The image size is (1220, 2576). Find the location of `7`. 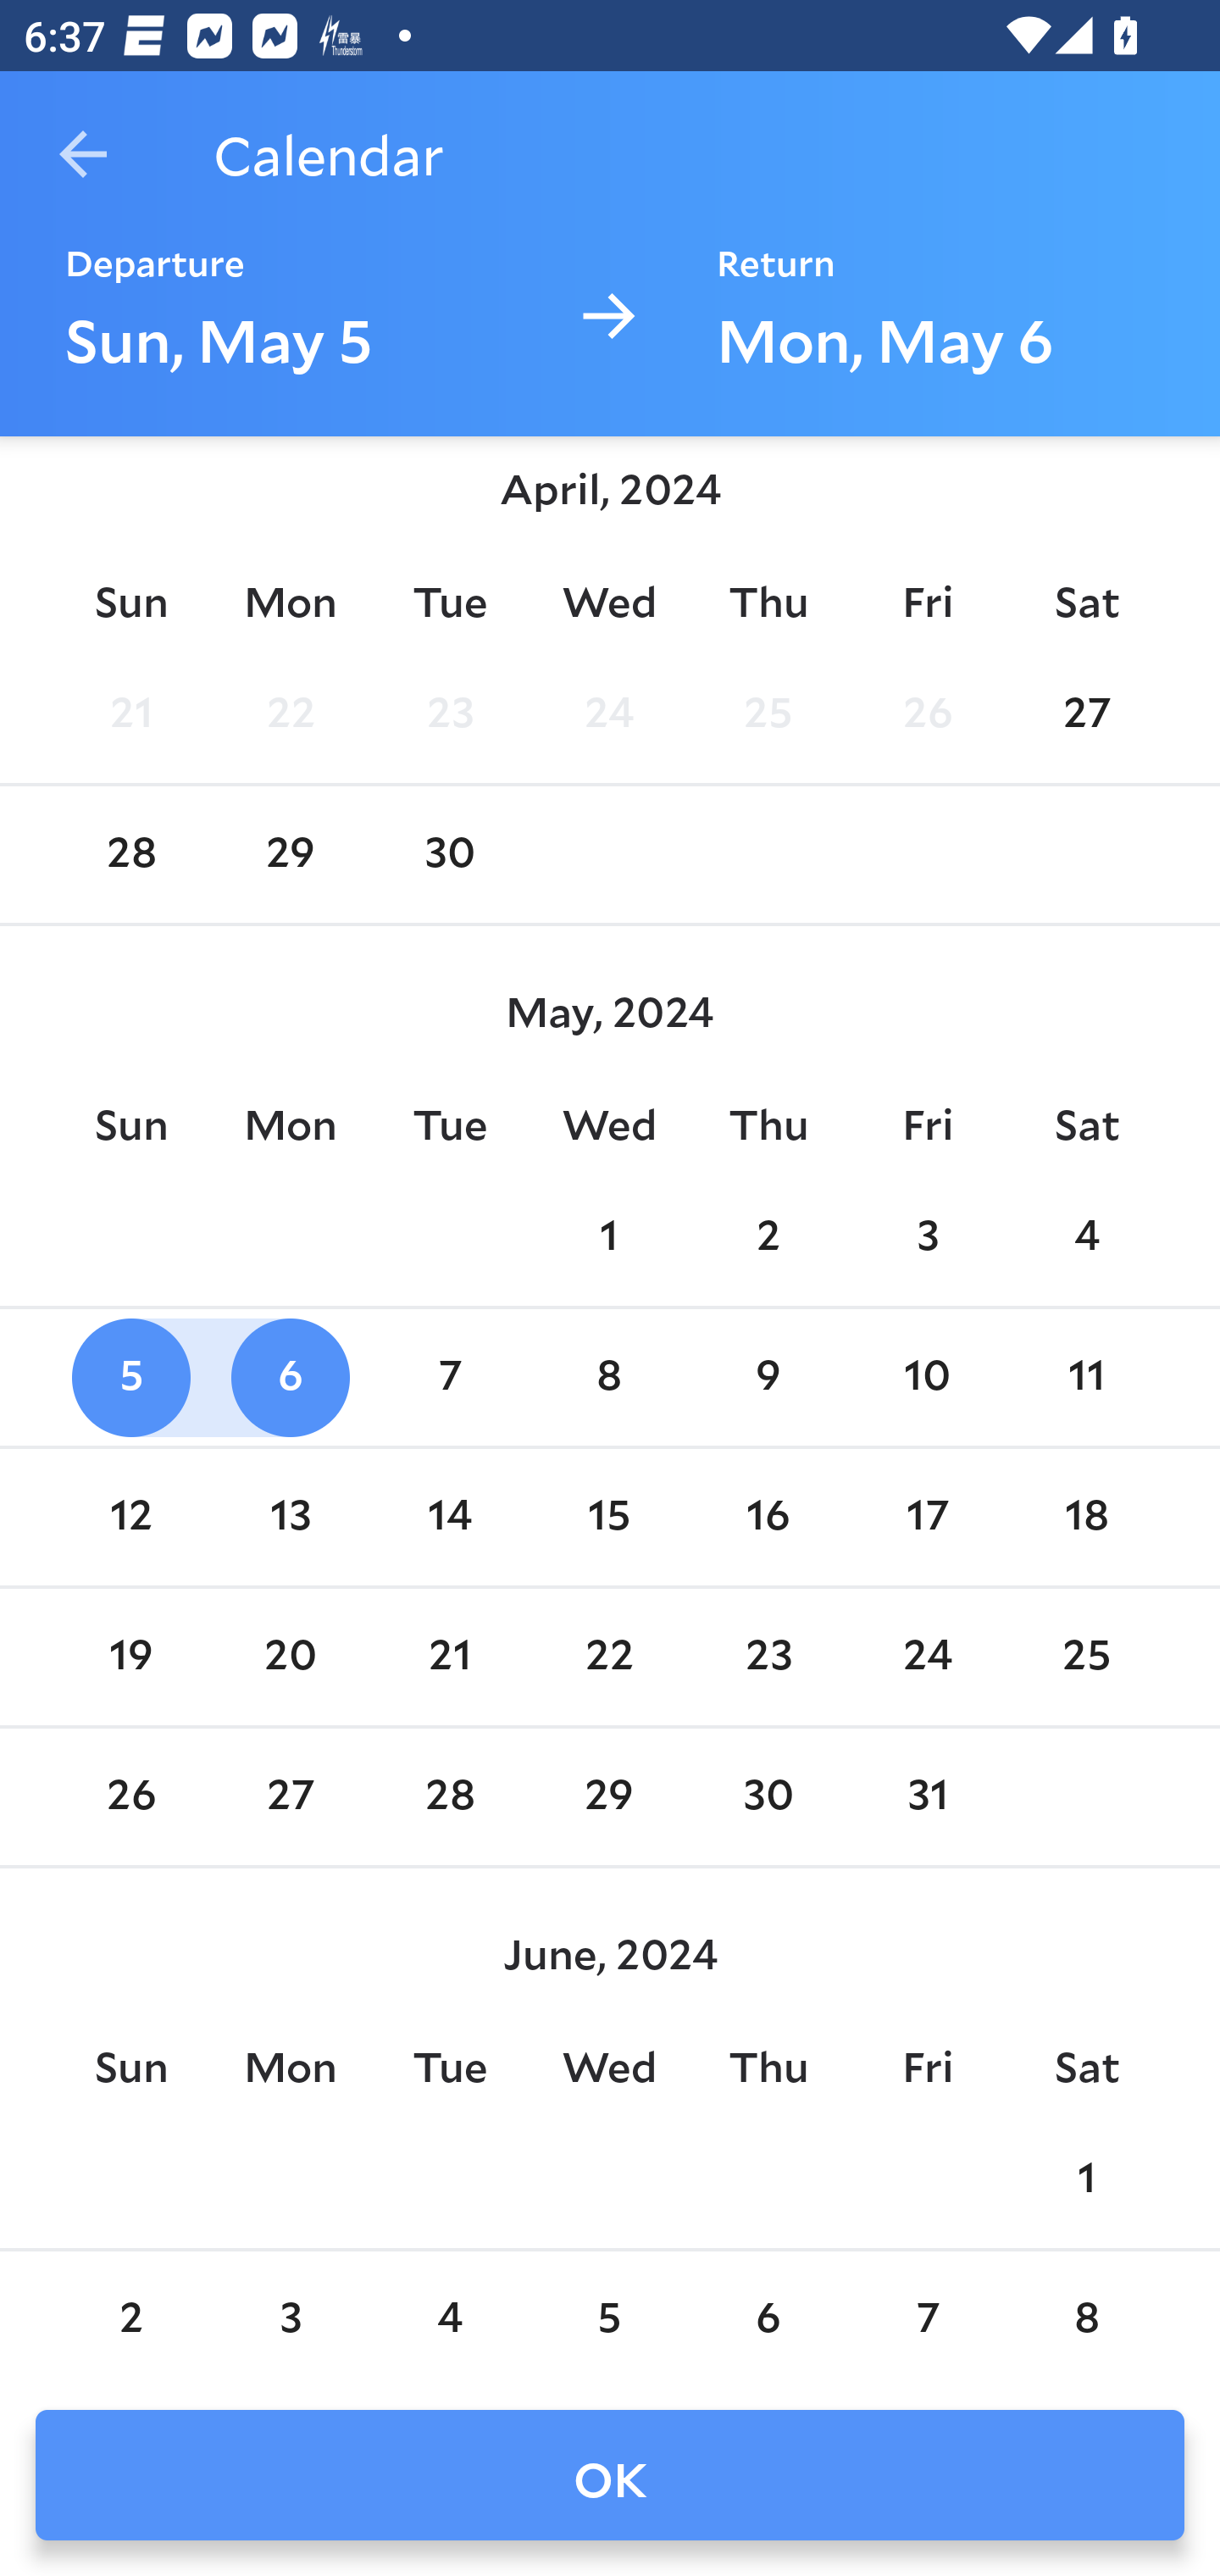

7 is located at coordinates (927, 2318).